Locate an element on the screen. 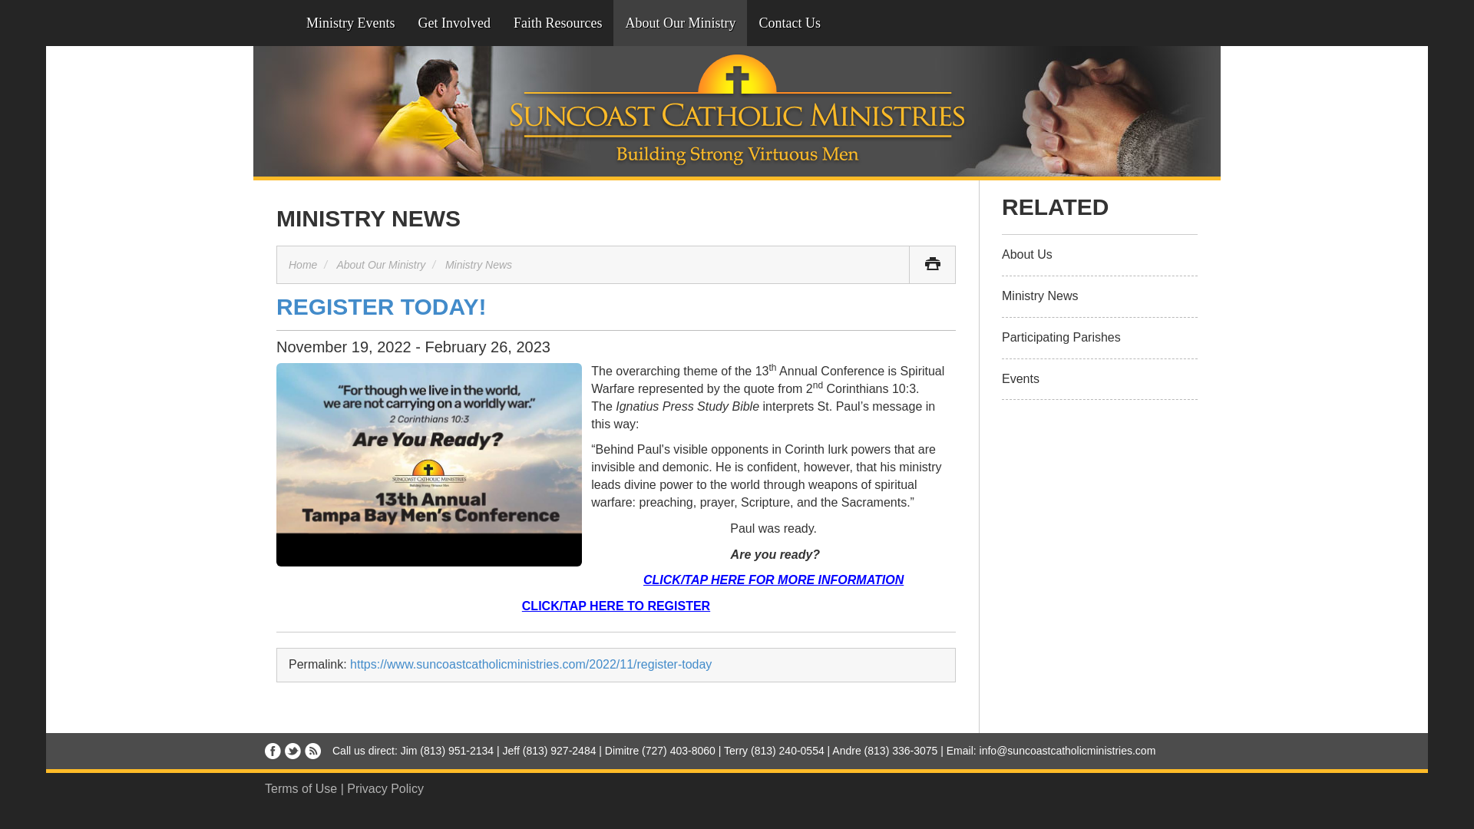 The image size is (1474, 829). Home is located at coordinates (302, 264).